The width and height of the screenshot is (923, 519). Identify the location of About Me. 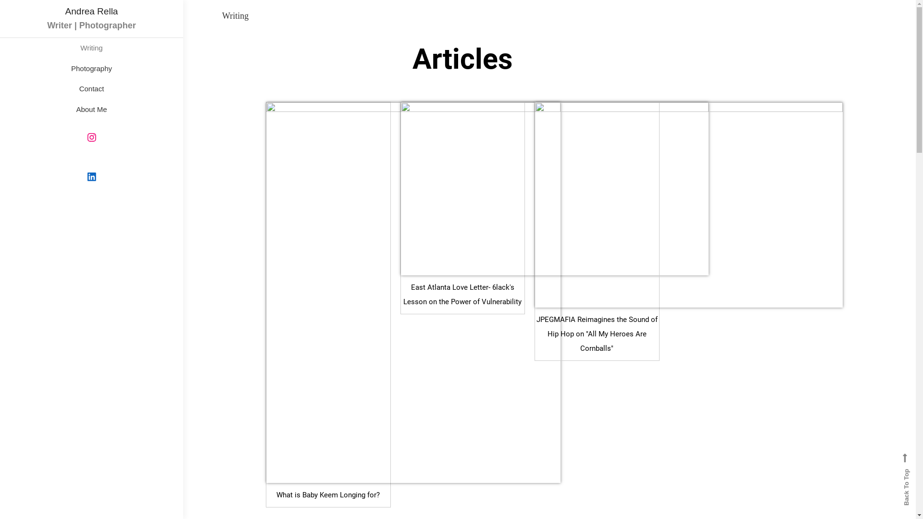
(91, 110).